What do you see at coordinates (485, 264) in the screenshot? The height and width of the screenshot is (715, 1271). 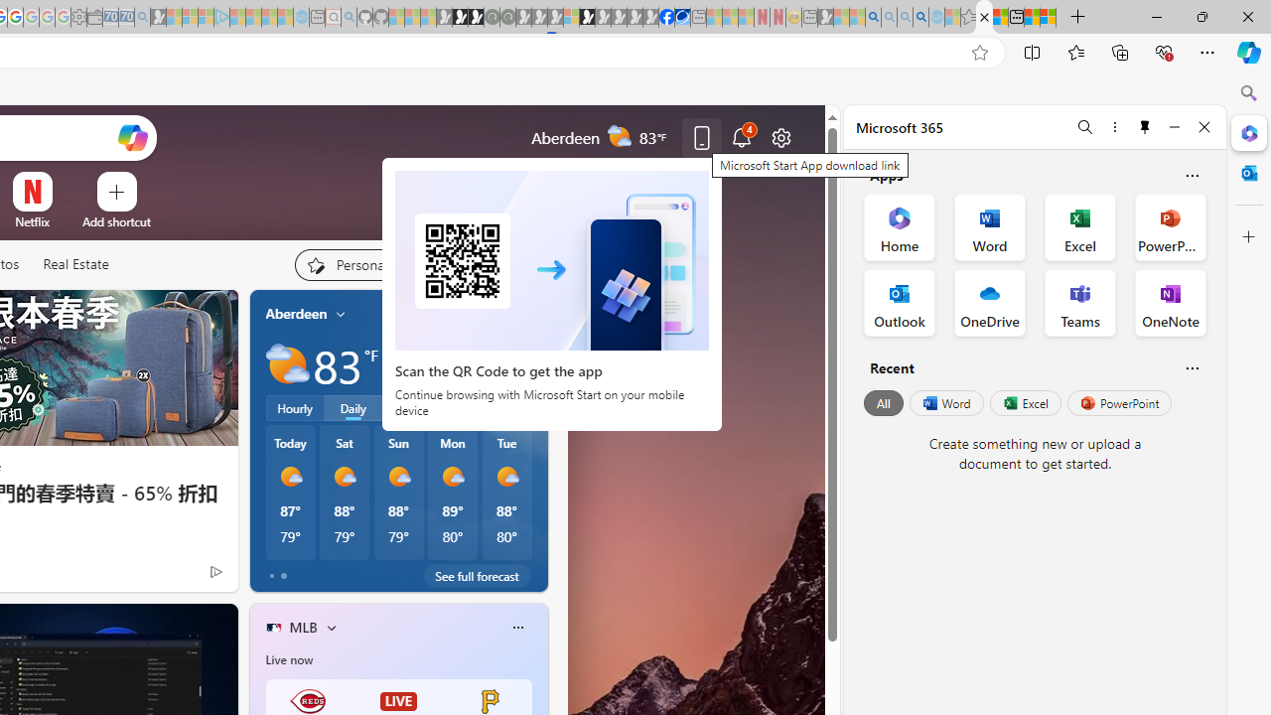 I see `Feed settings` at bounding box center [485, 264].